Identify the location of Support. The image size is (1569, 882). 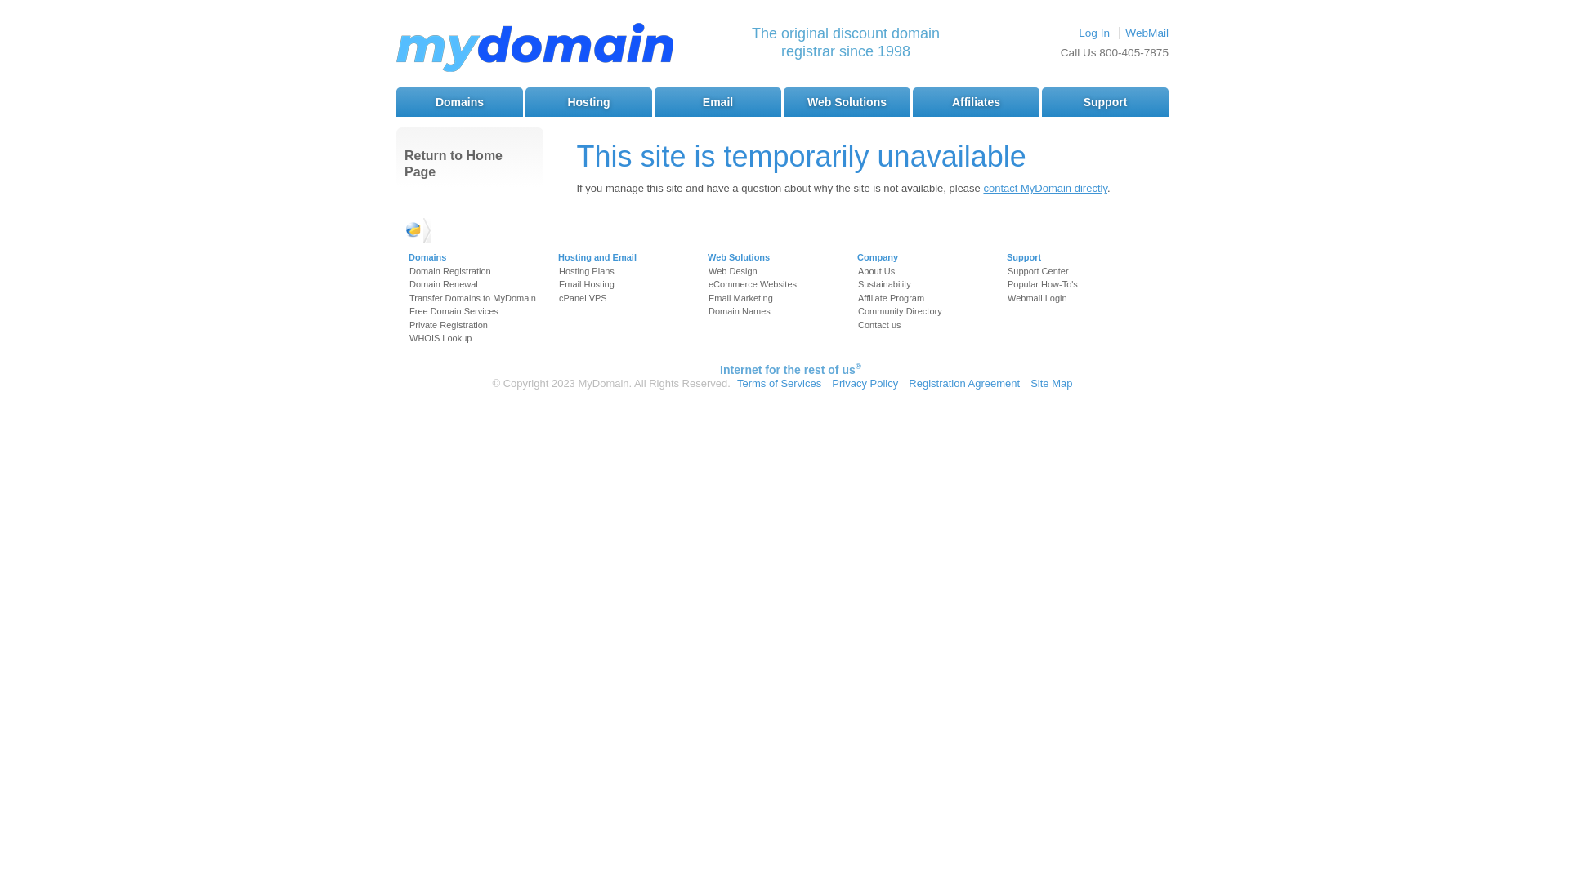
(1024, 257).